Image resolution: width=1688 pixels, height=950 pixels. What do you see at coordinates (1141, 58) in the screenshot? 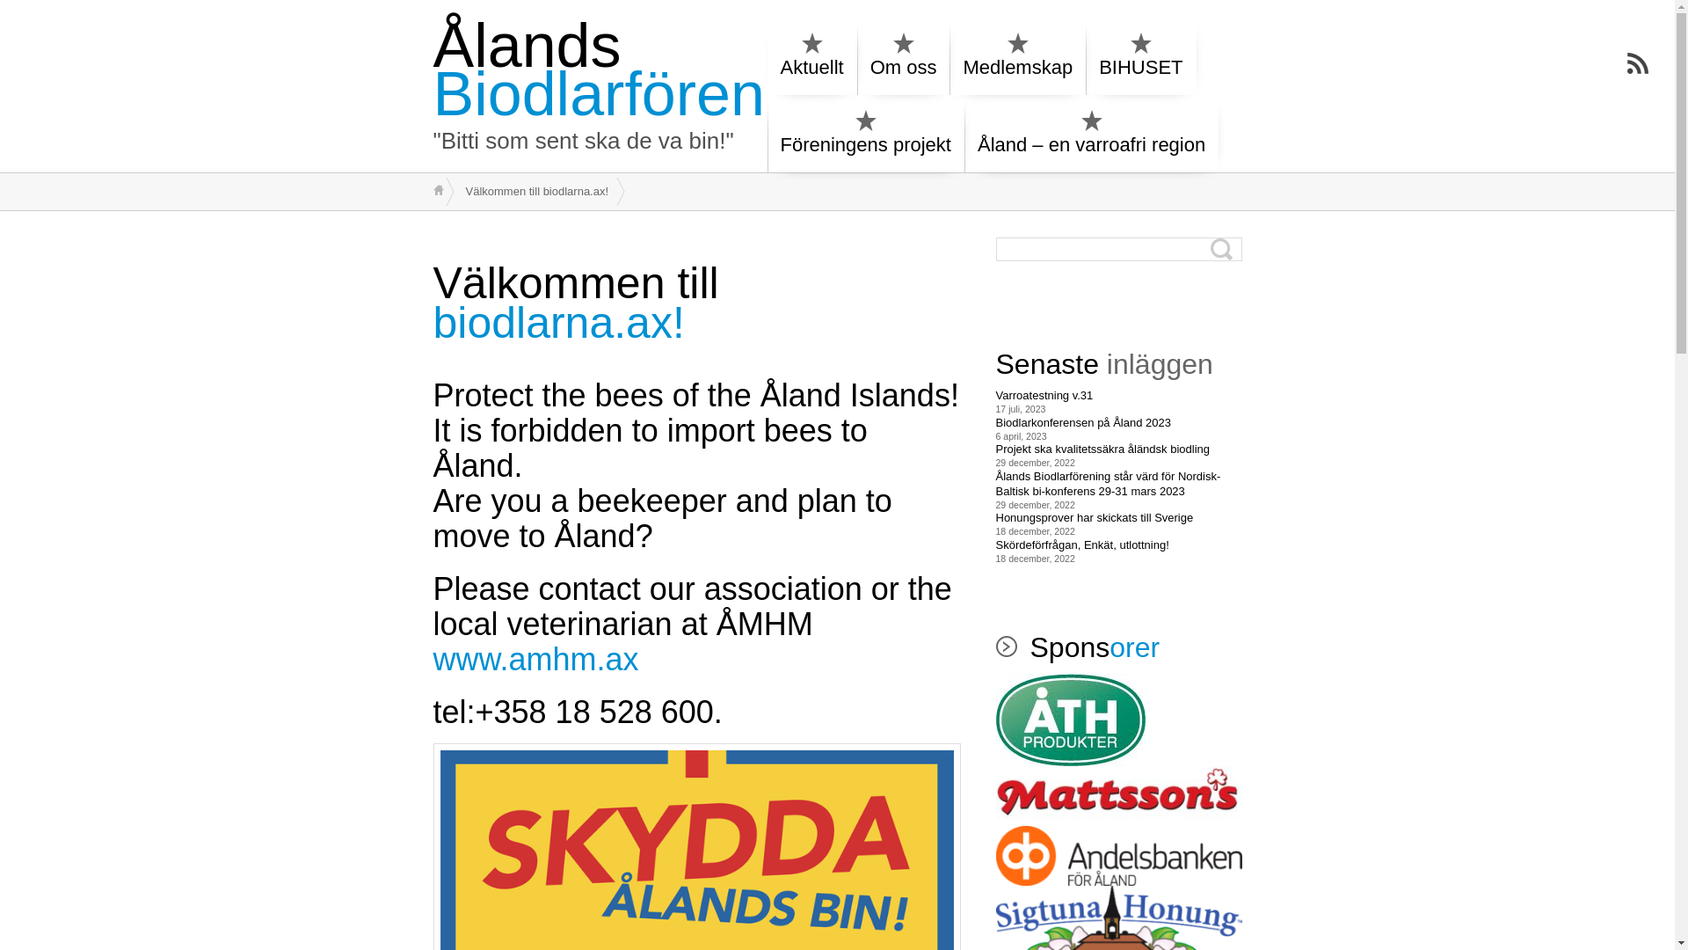
I see `BIHUSET` at bounding box center [1141, 58].